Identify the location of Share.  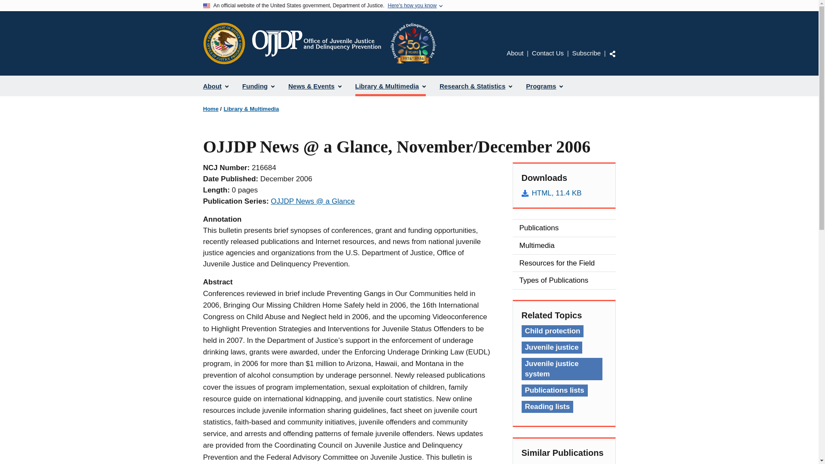
(612, 53).